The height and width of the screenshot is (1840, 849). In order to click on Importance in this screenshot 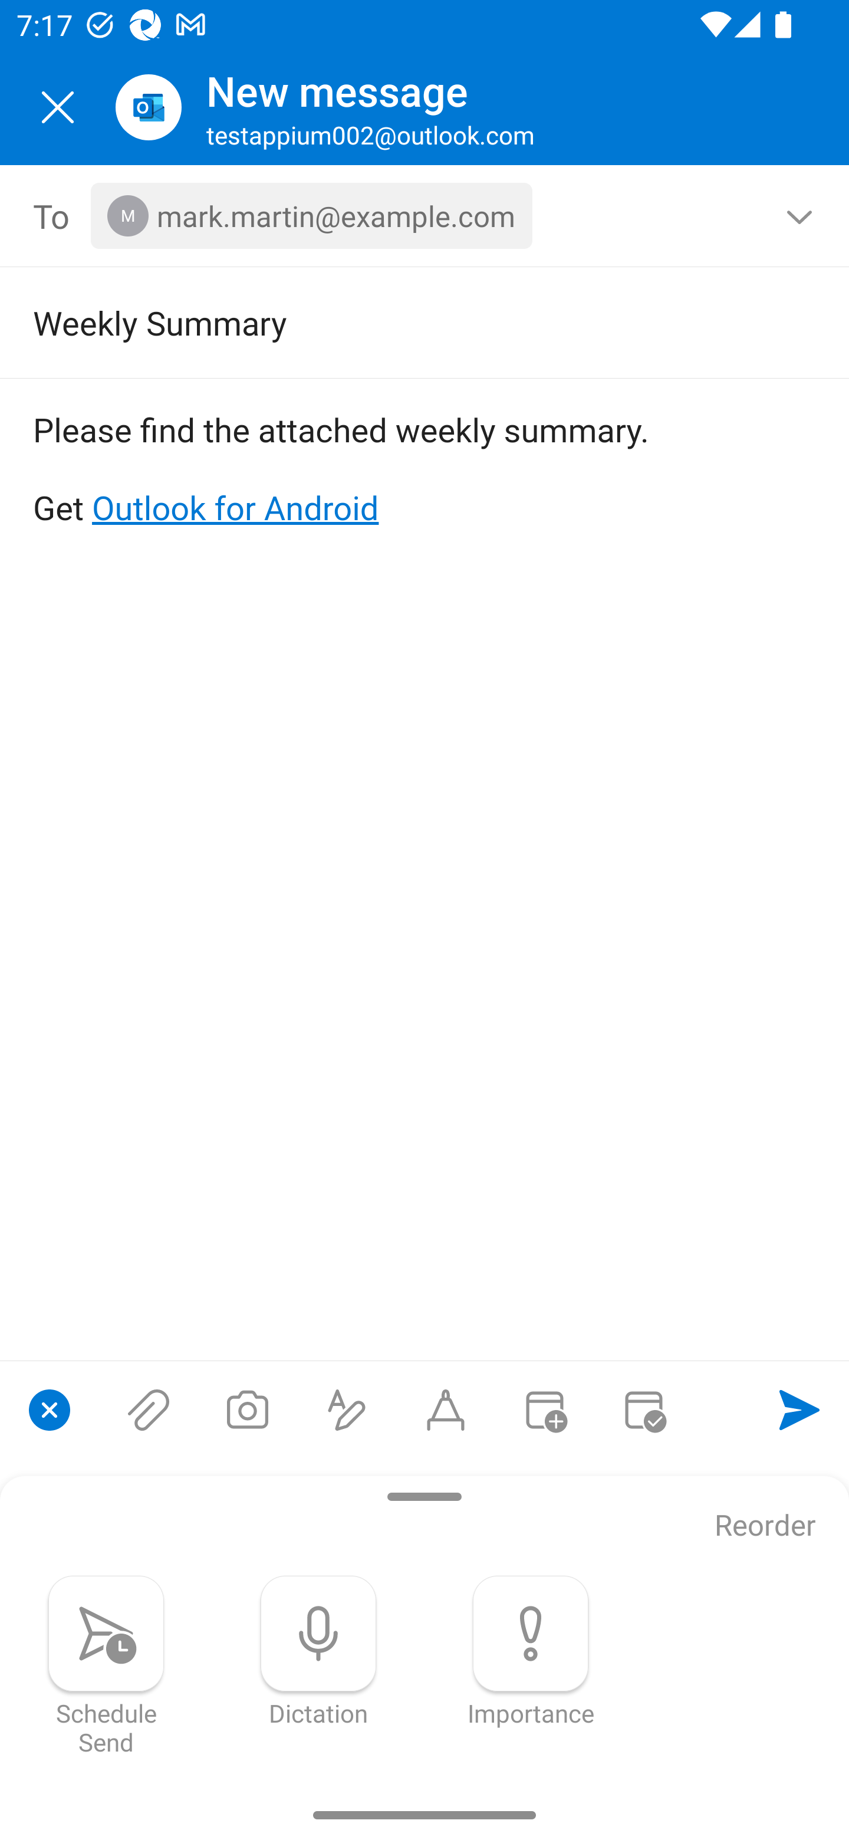, I will do `click(531, 1651)`.